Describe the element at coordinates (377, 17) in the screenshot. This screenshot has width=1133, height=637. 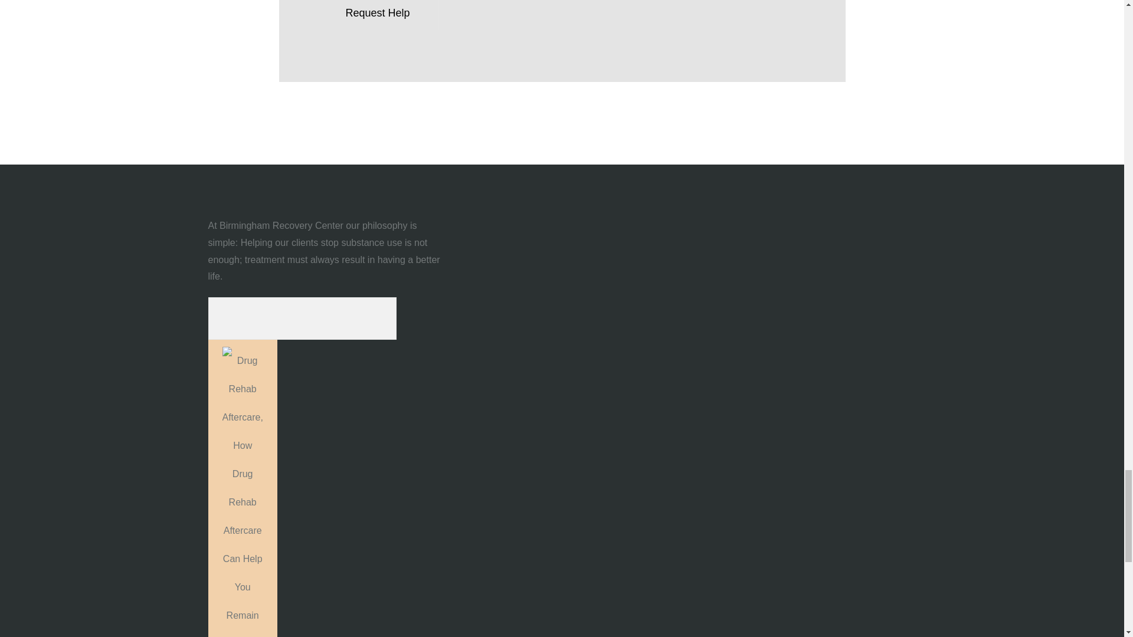
I see `Request Help` at that location.